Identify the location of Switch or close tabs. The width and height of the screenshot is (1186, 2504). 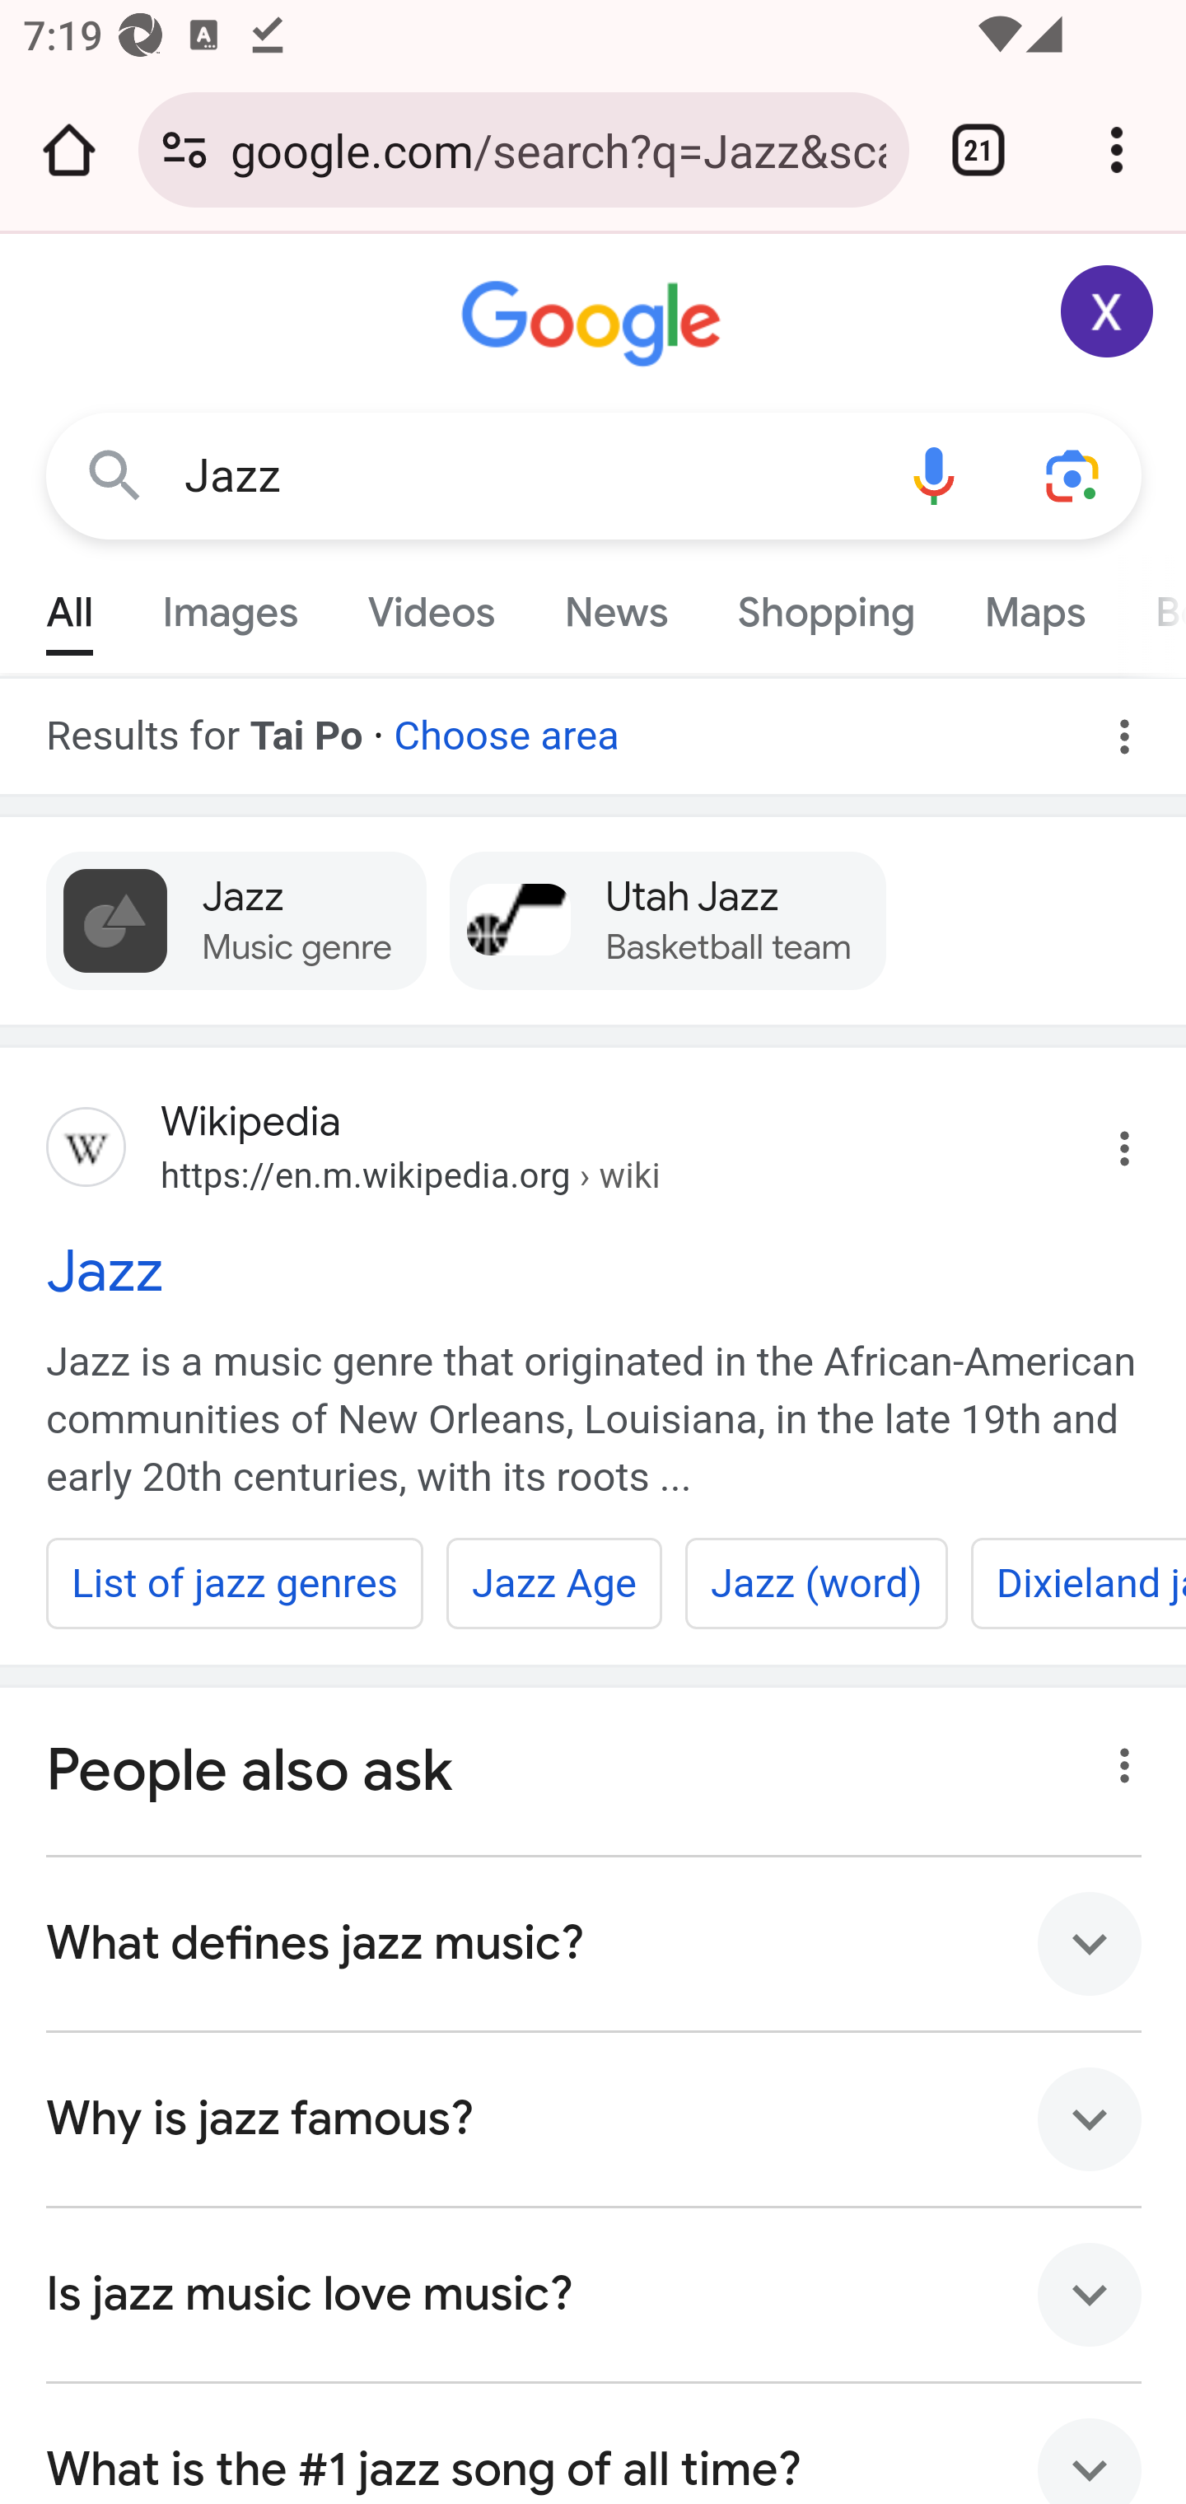
(978, 150).